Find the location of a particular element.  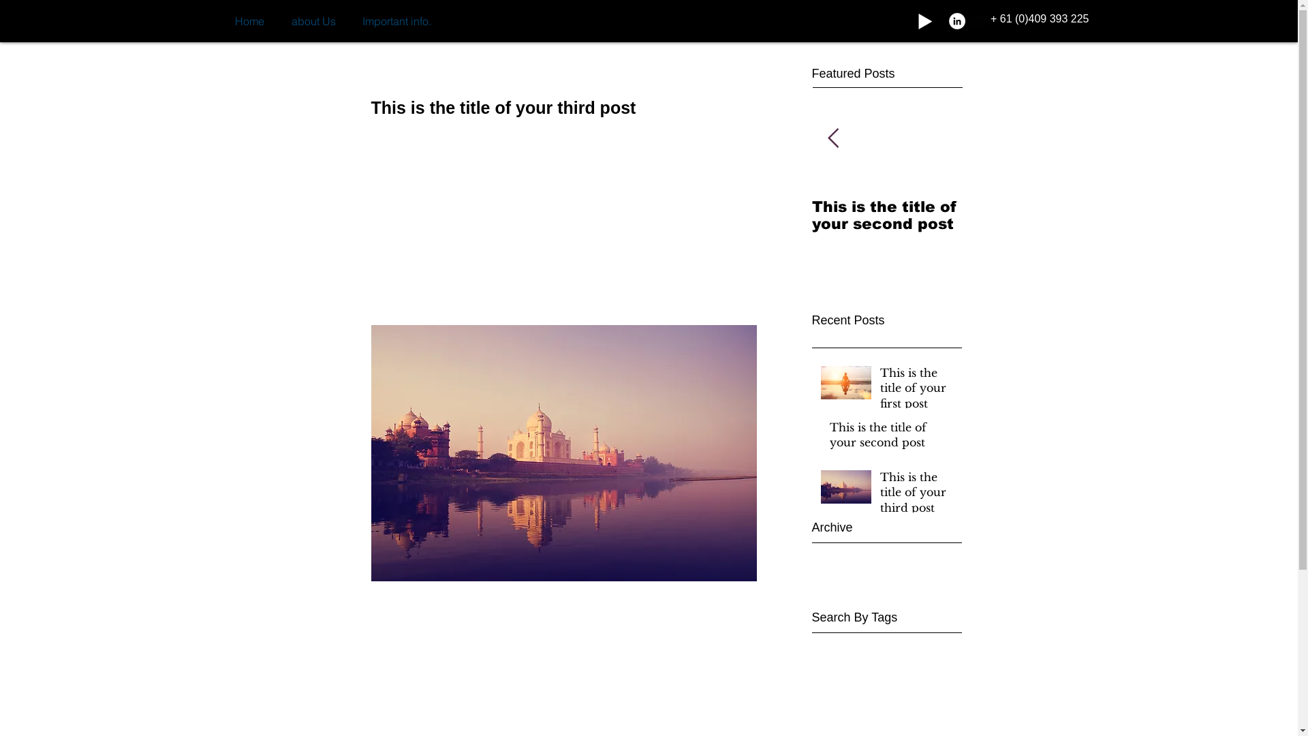

about Us is located at coordinates (313, 21).